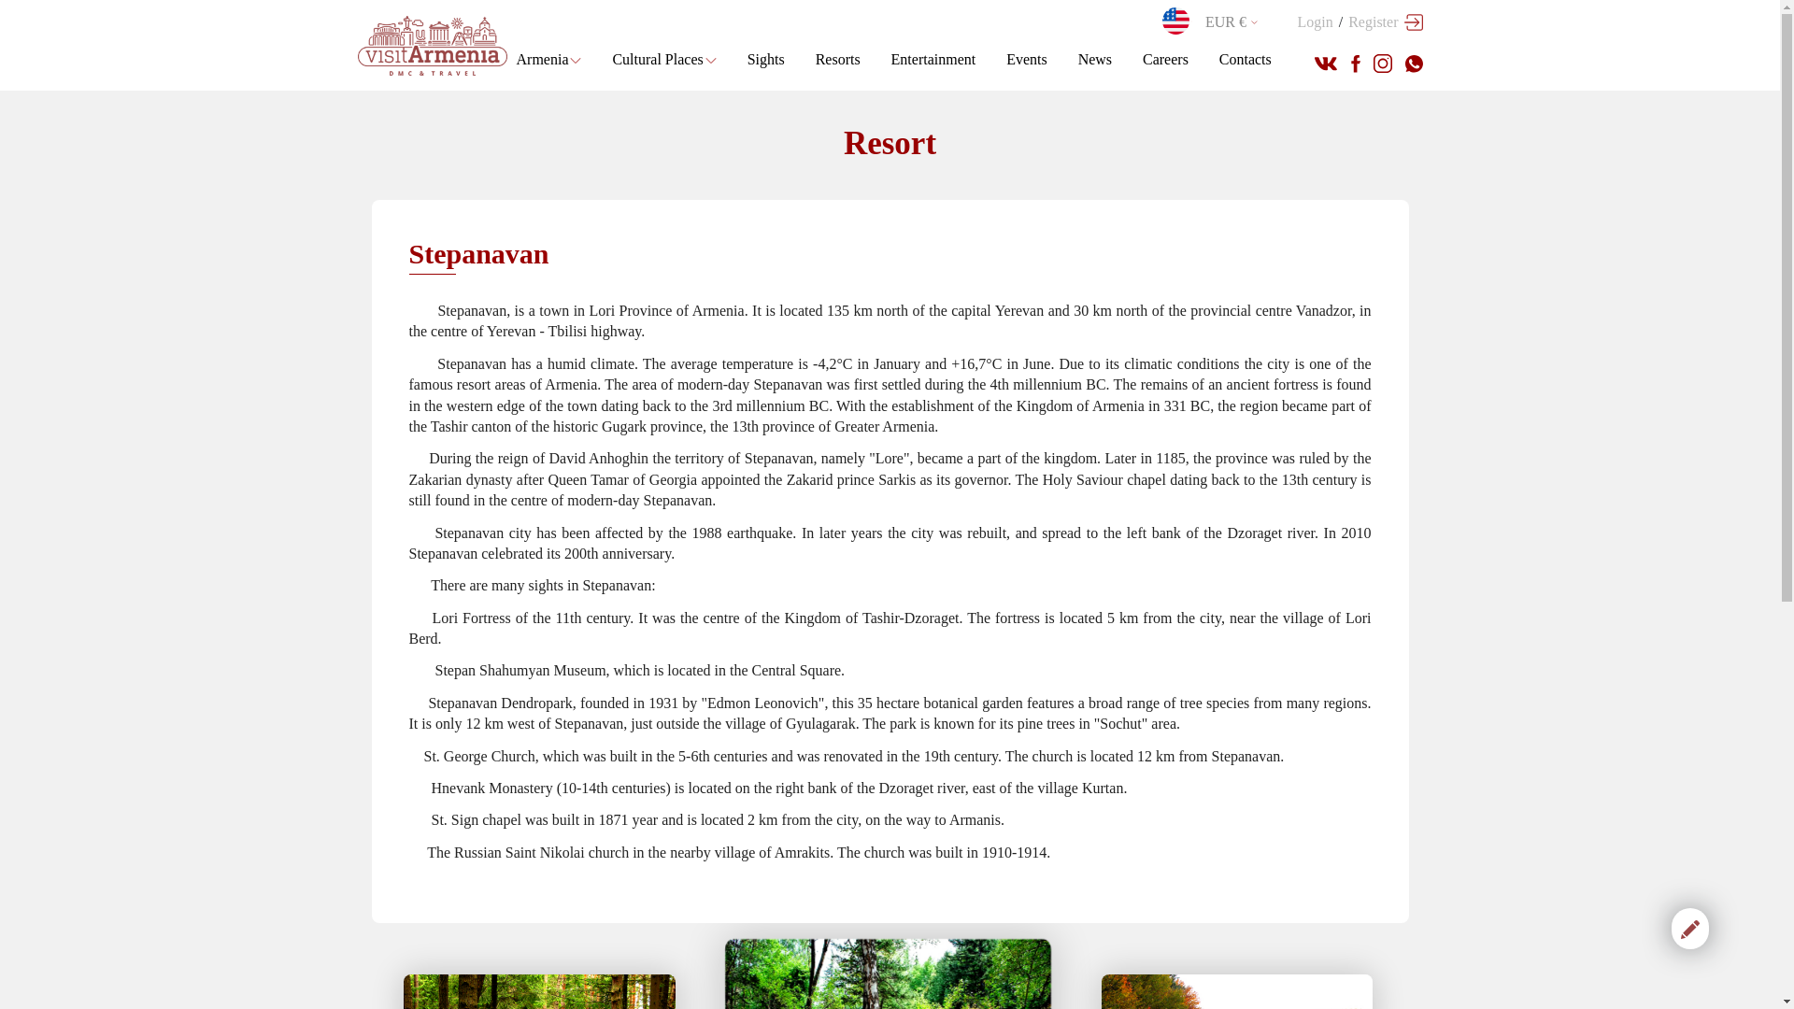 The height and width of the screenshot is (1009, 1794). What do you see at coordinates (1315, 21) in the screenshot?
I see `Login` at bounding box center [1315, 21].